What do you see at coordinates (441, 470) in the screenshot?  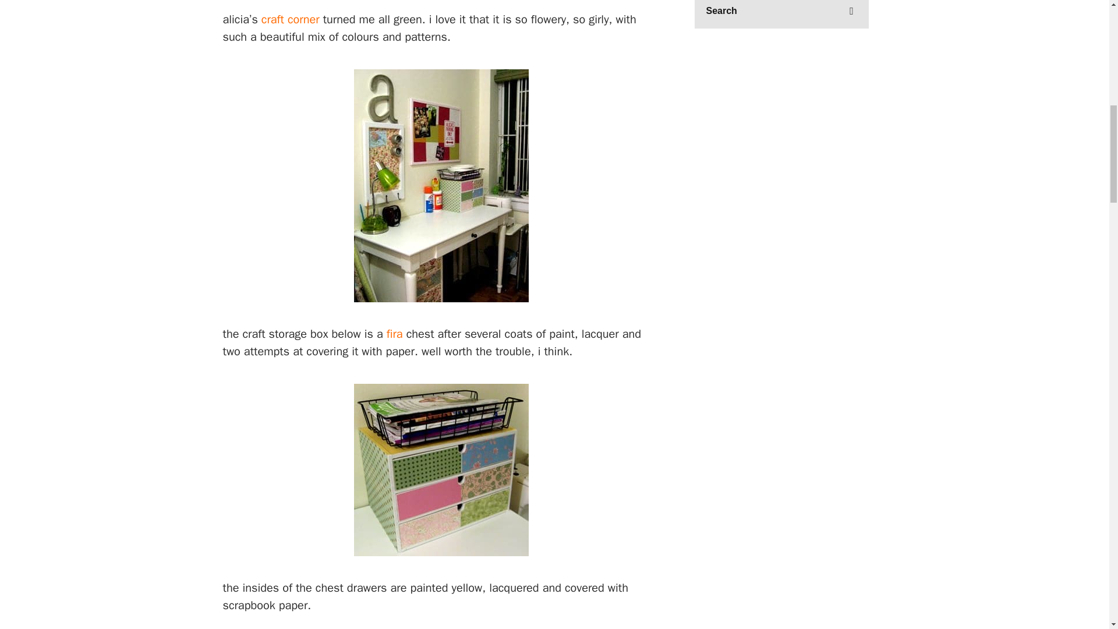 I see `alicia's craft corner 5` at bounding box center [441, 470].